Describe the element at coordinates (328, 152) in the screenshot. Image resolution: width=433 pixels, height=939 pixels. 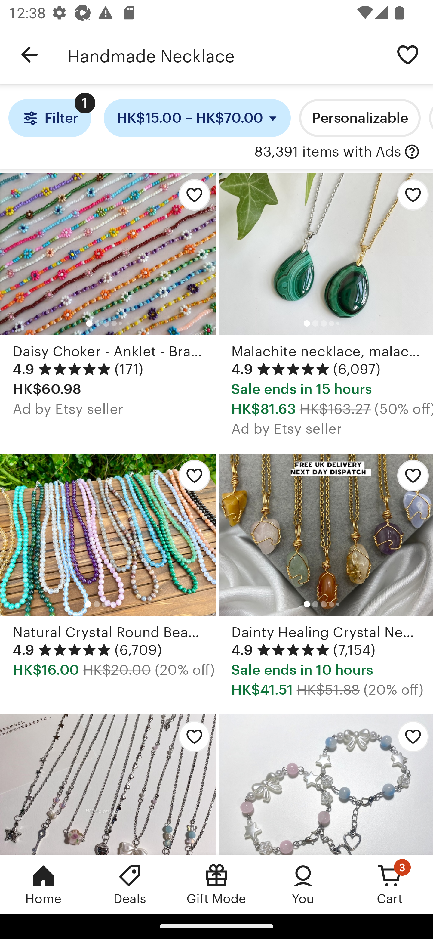
I see `83,391 items with Ads` at that location.